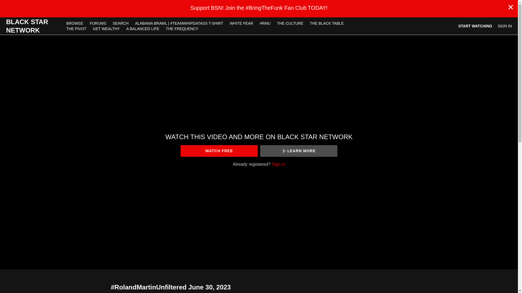 Image resolution: width=522 pixels, height=293 pixels. What do you see at coordinates (299, 151) in the screenshot?
I see `LEARN MORE` at bounding box center [299, 151].